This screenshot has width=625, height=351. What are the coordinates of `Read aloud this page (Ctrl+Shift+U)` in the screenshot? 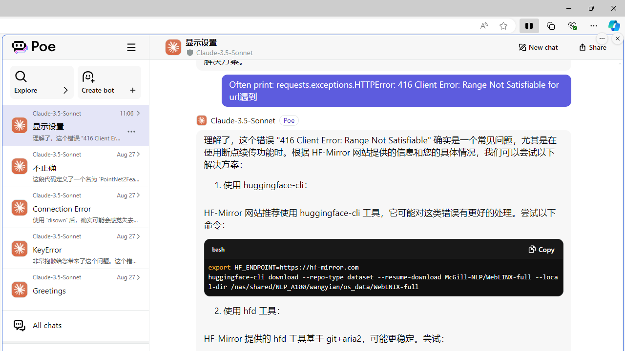 It's located at (484, 26).